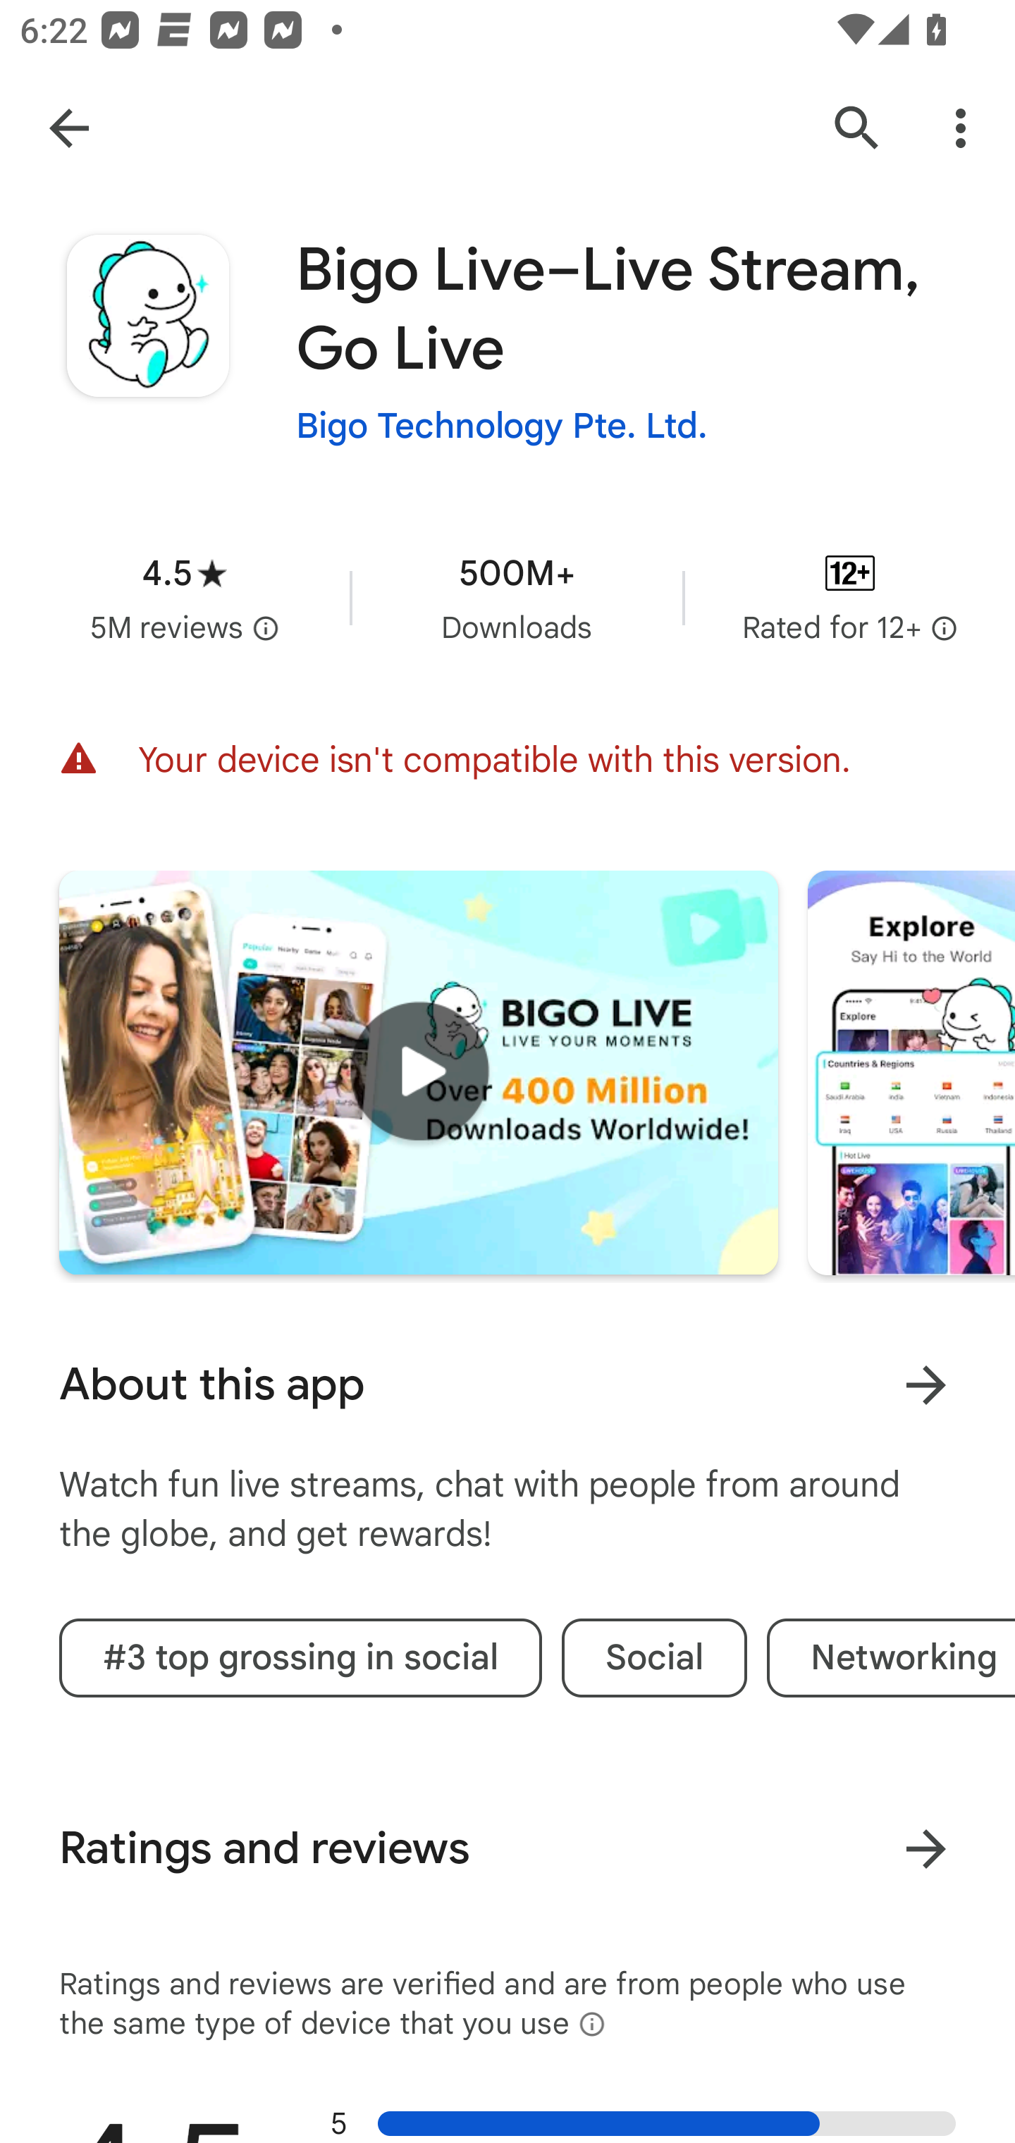  Describe the element at coordinates (69, 127) in the screenshot. I see `Navigate up` at that location.